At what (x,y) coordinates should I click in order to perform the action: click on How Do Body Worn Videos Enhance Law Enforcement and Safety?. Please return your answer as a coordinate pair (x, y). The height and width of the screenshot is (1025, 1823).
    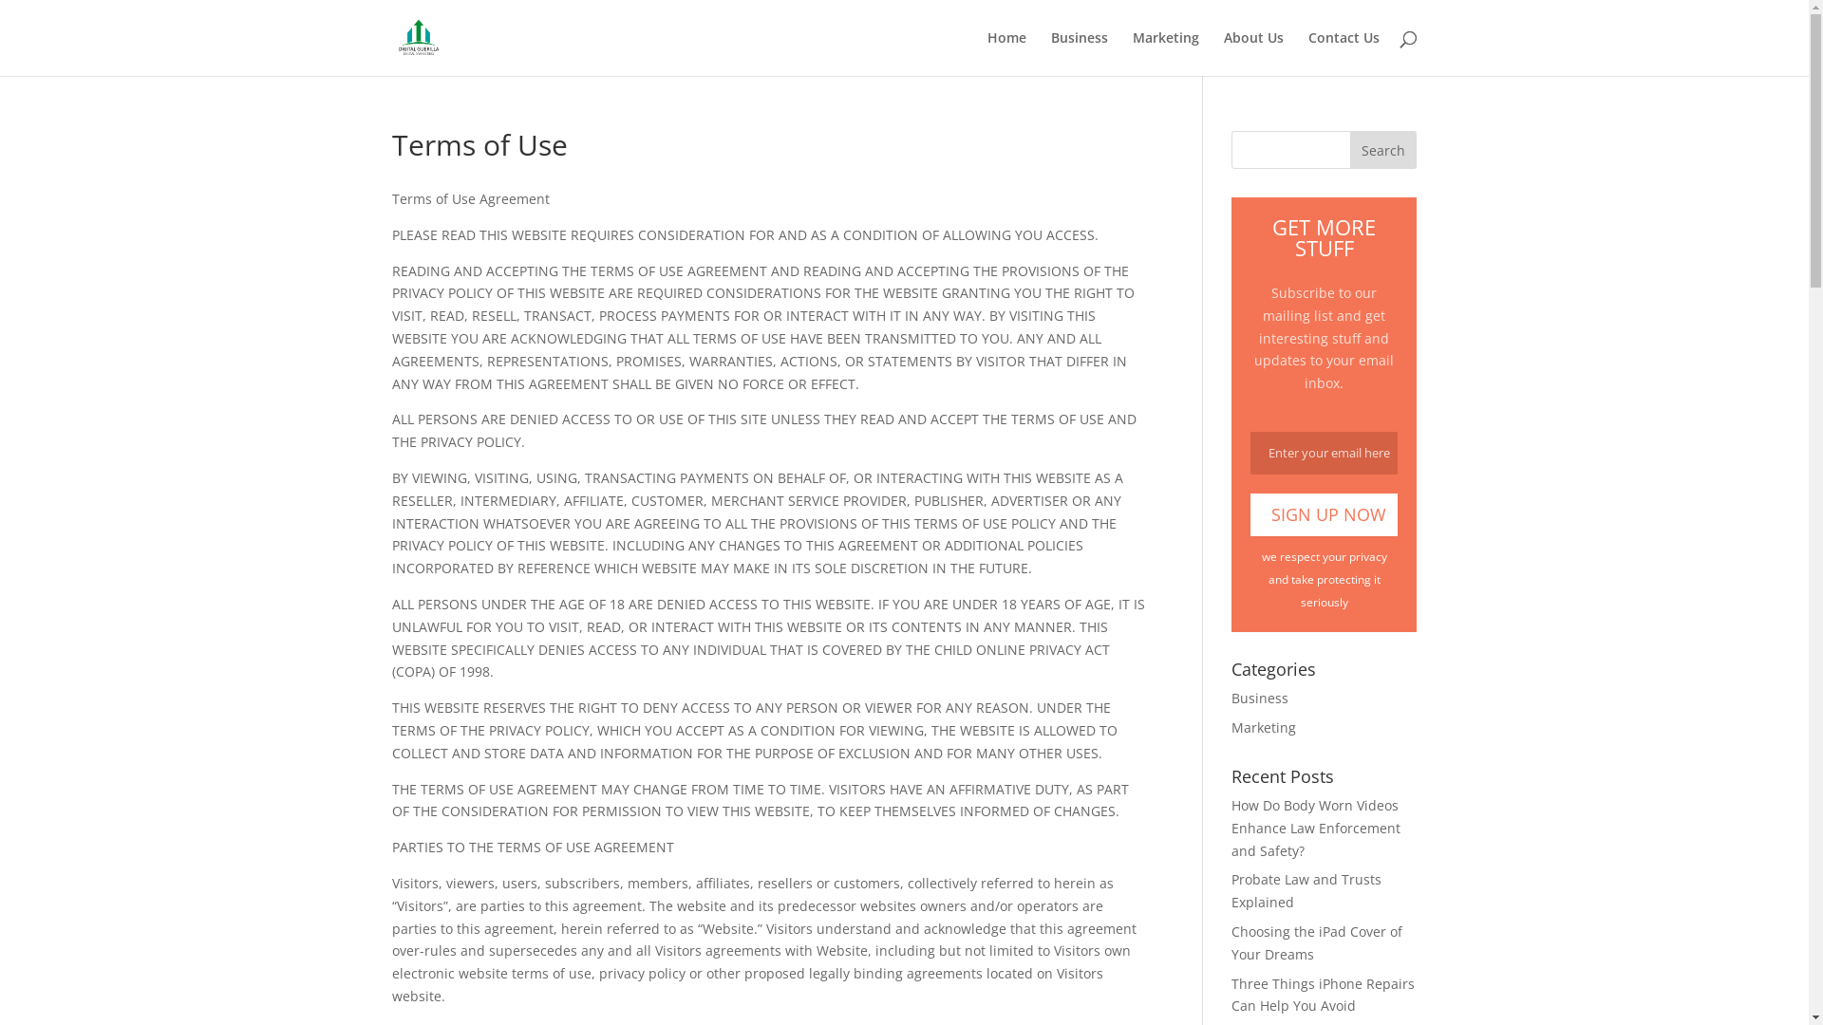
    Looking at the image, I should click on (1316, 828).